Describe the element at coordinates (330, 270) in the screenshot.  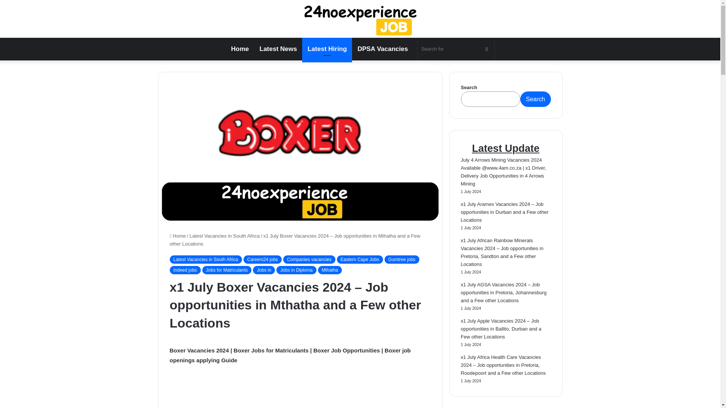
I see `Mthatha` at that location.